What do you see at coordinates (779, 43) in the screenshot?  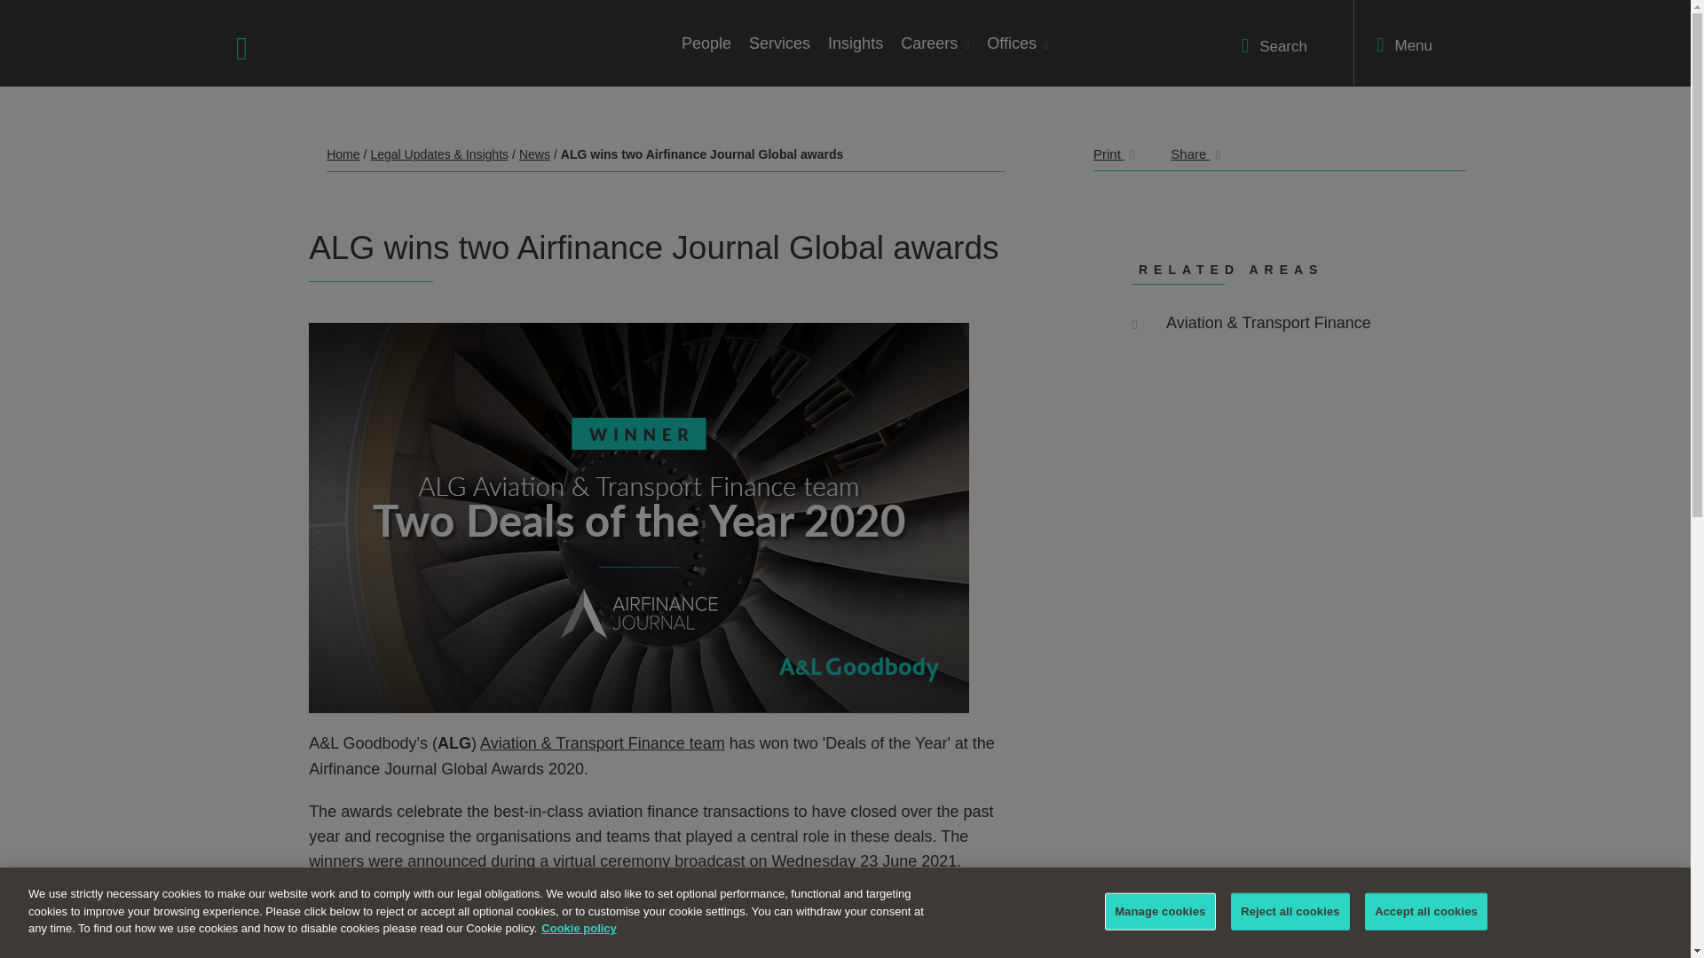 I see `Services` at bounding box center [779, 43].